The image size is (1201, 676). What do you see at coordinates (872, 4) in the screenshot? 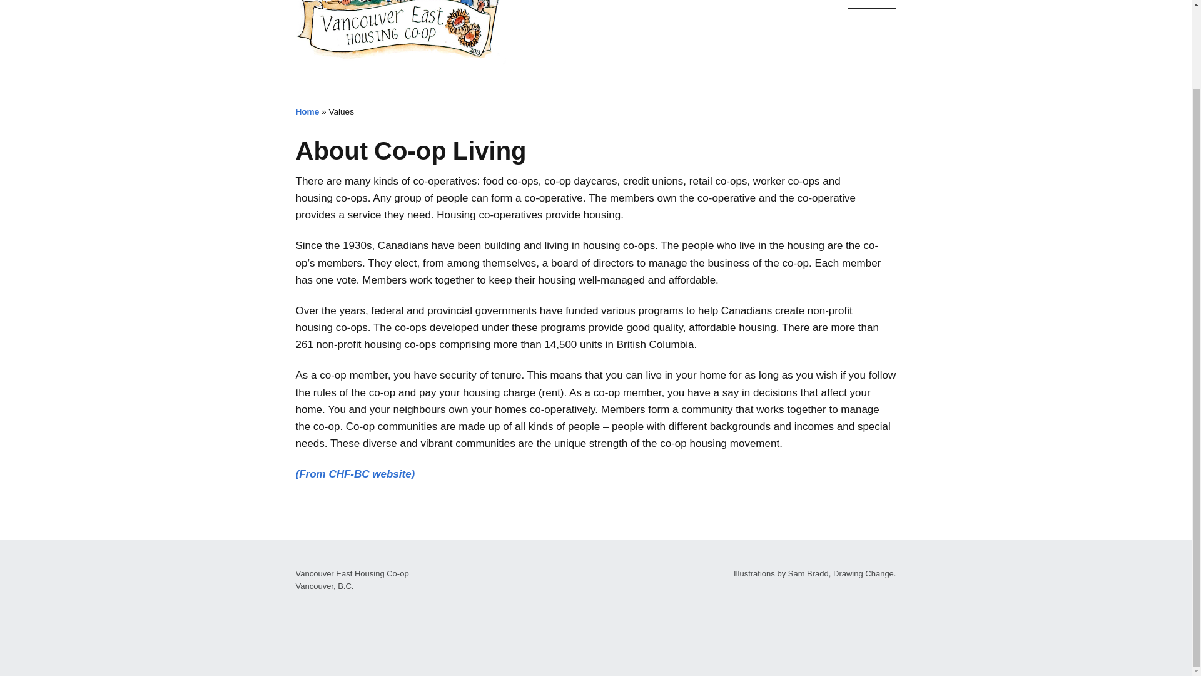
I see `LOGIN` at bounding box center [872, 4].